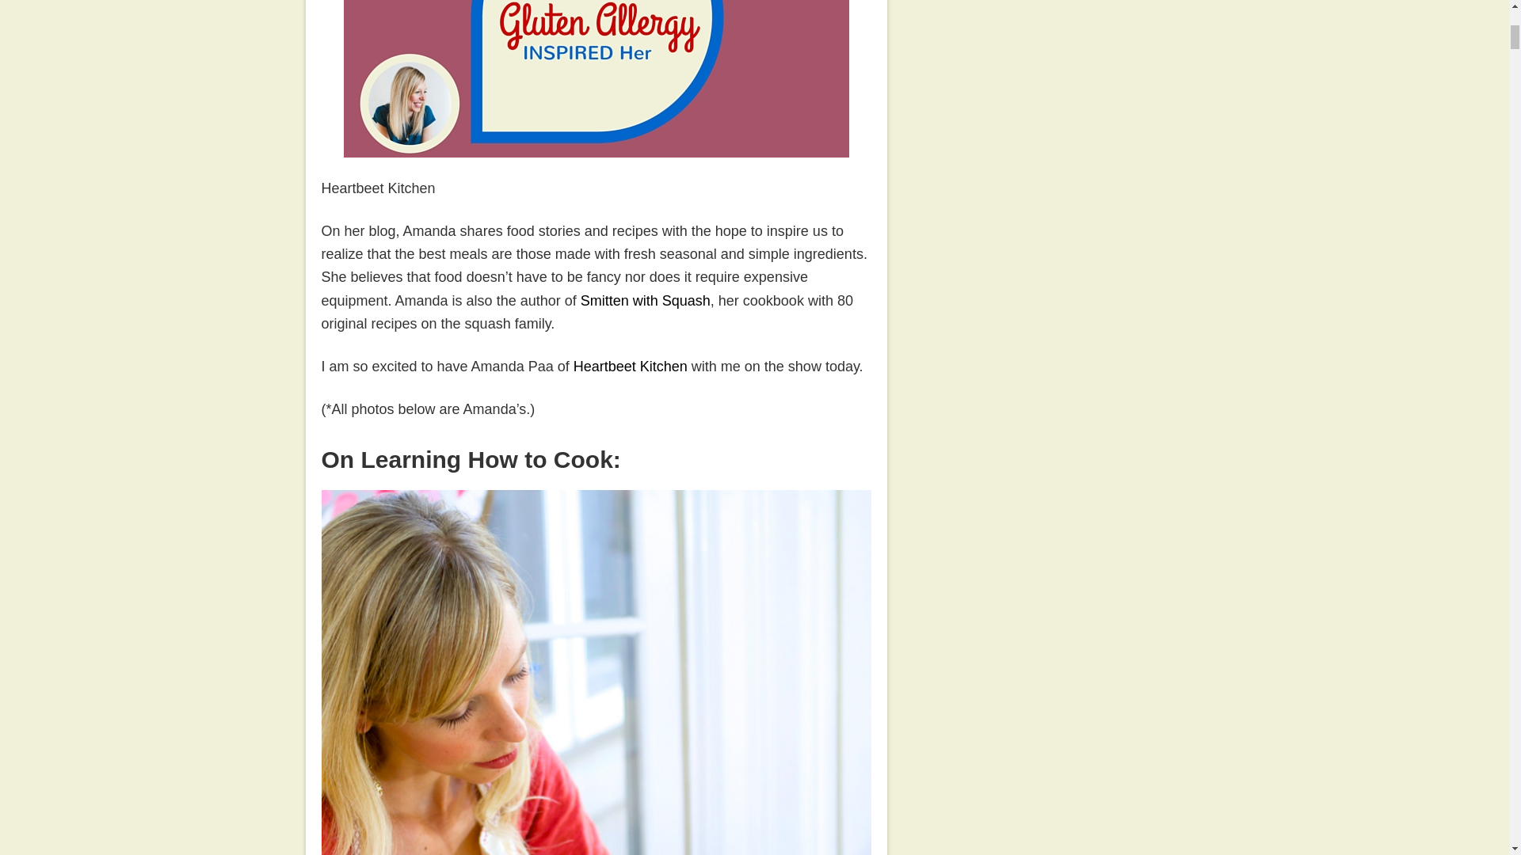 This screenshot has height=855, width=1521. Describe the element at coordinates (645, 301) in the screenshot. I see `Smitten with Squash` at that location.